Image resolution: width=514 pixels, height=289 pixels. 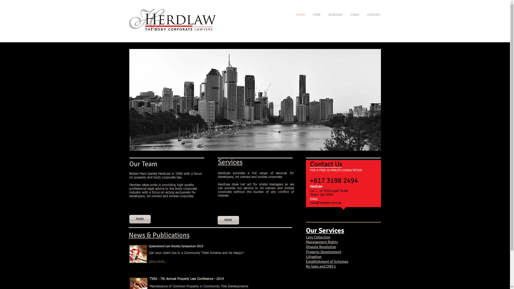 I want to click on Services, so click(x=230, y=162).